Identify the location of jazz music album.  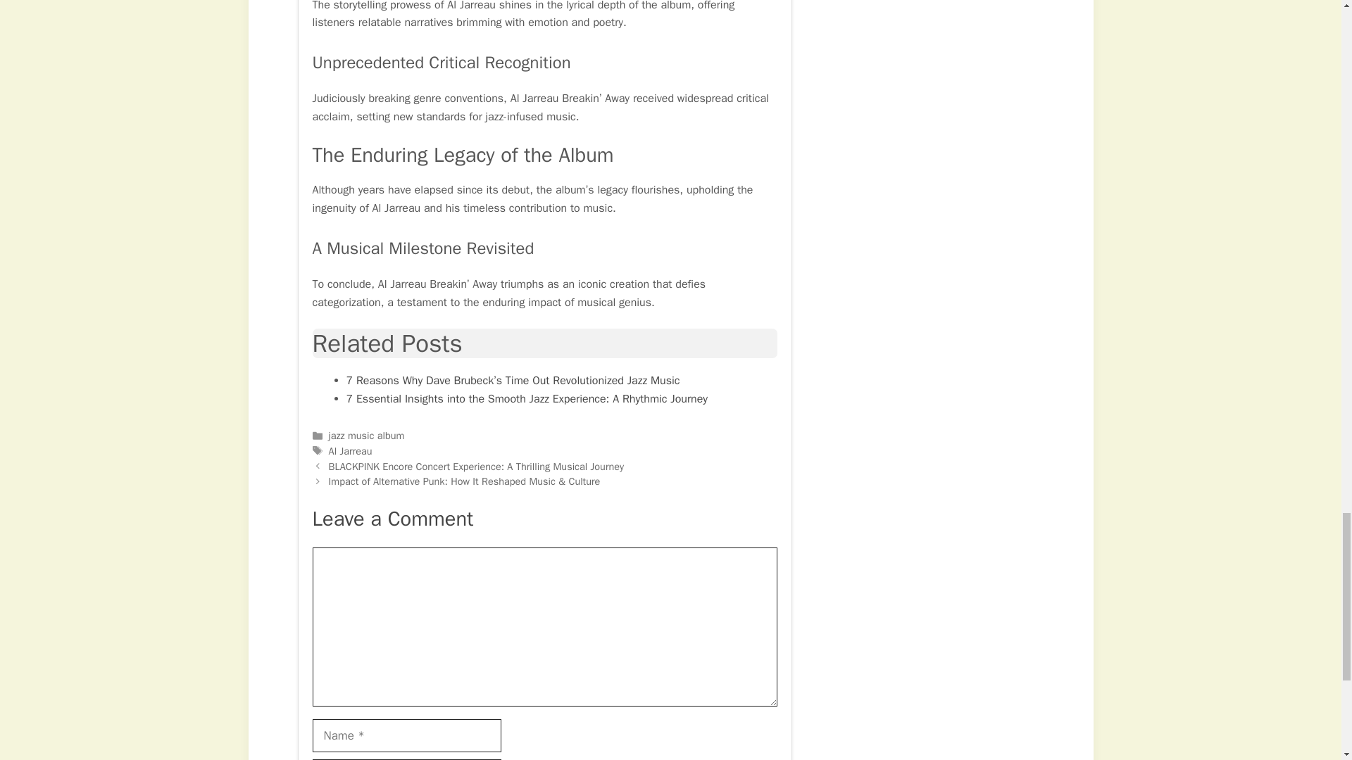
(366, 435).